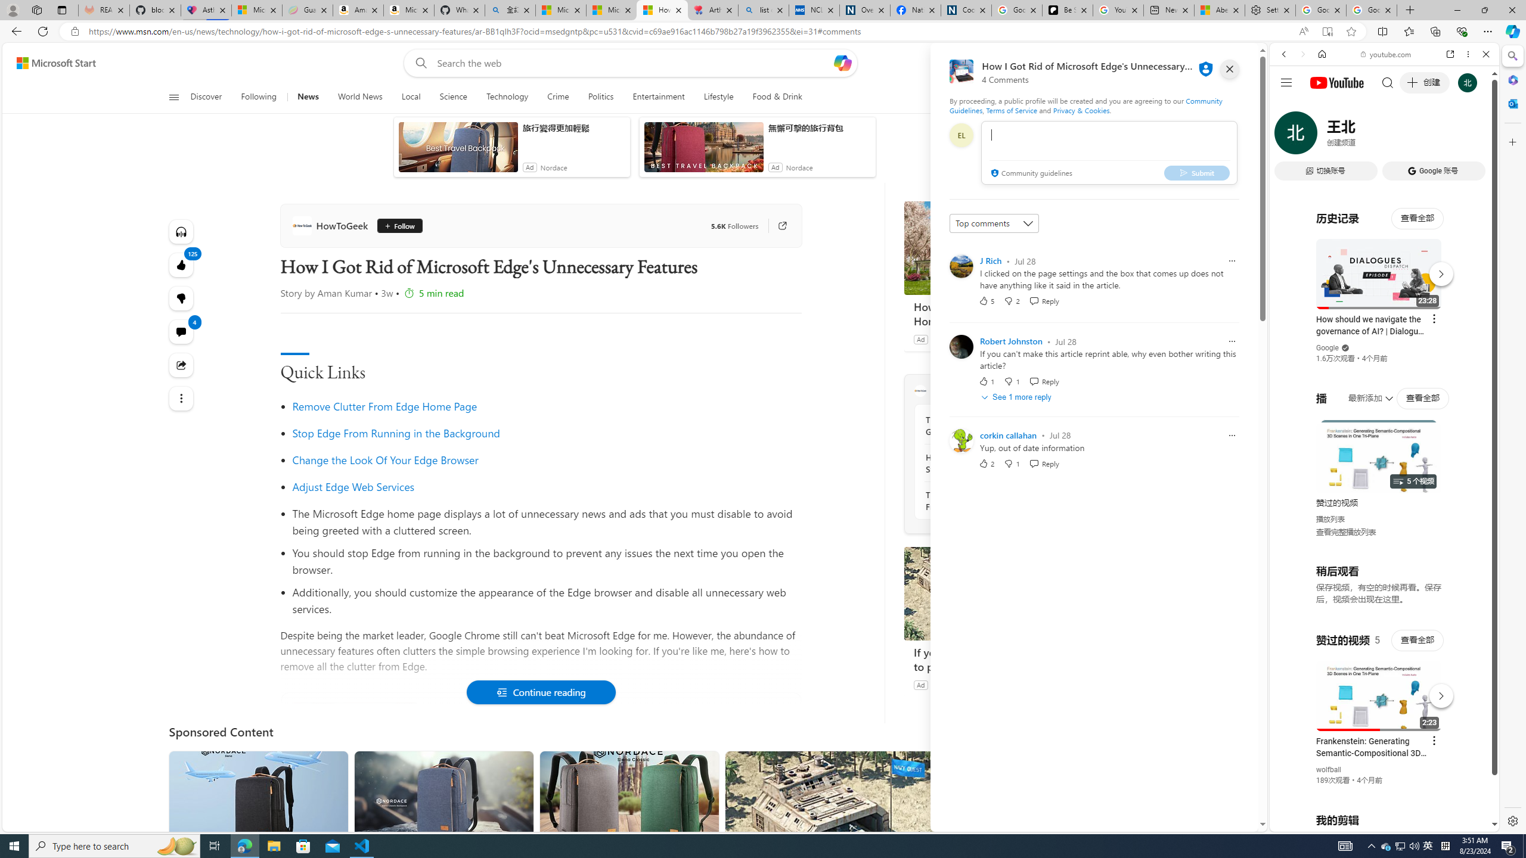 Image resolution: width=1526 pixels, height=858 pixels. I want to click on To get missing image descriptions, open the context menu., so click(1030, 97).